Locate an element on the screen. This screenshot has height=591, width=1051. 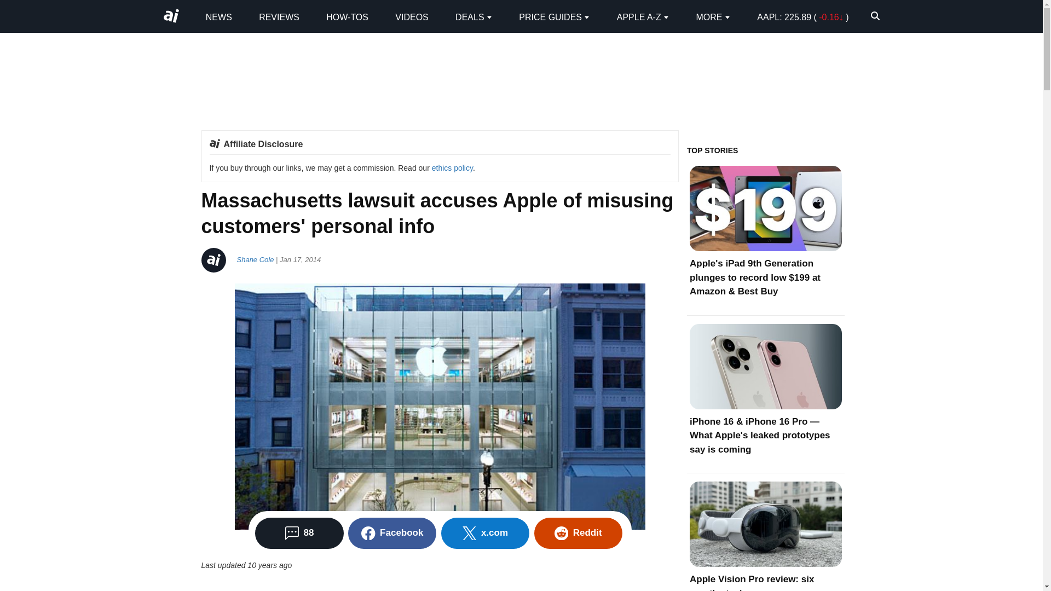
Videos is located at coordinates (411, 16).